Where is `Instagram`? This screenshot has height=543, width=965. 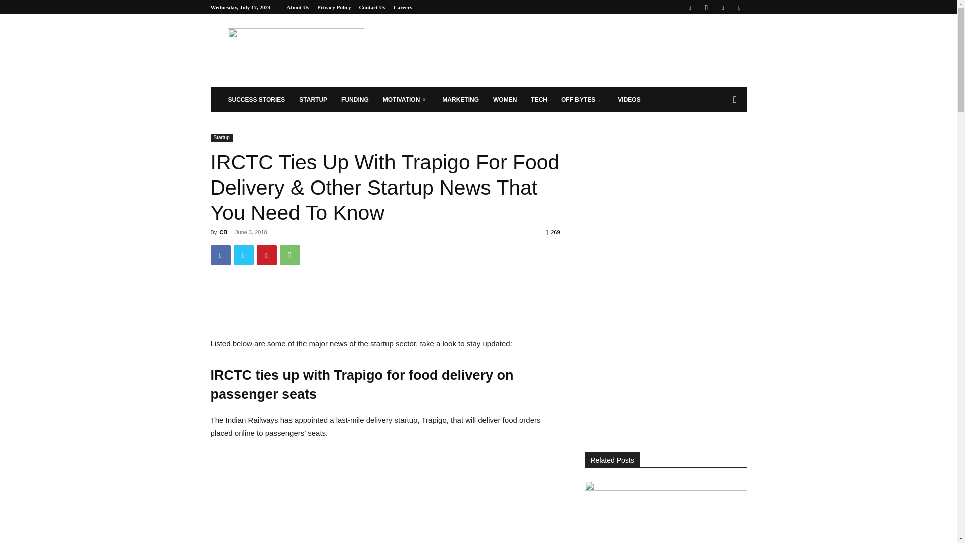 Instagram is located at coordinates (706, 7).